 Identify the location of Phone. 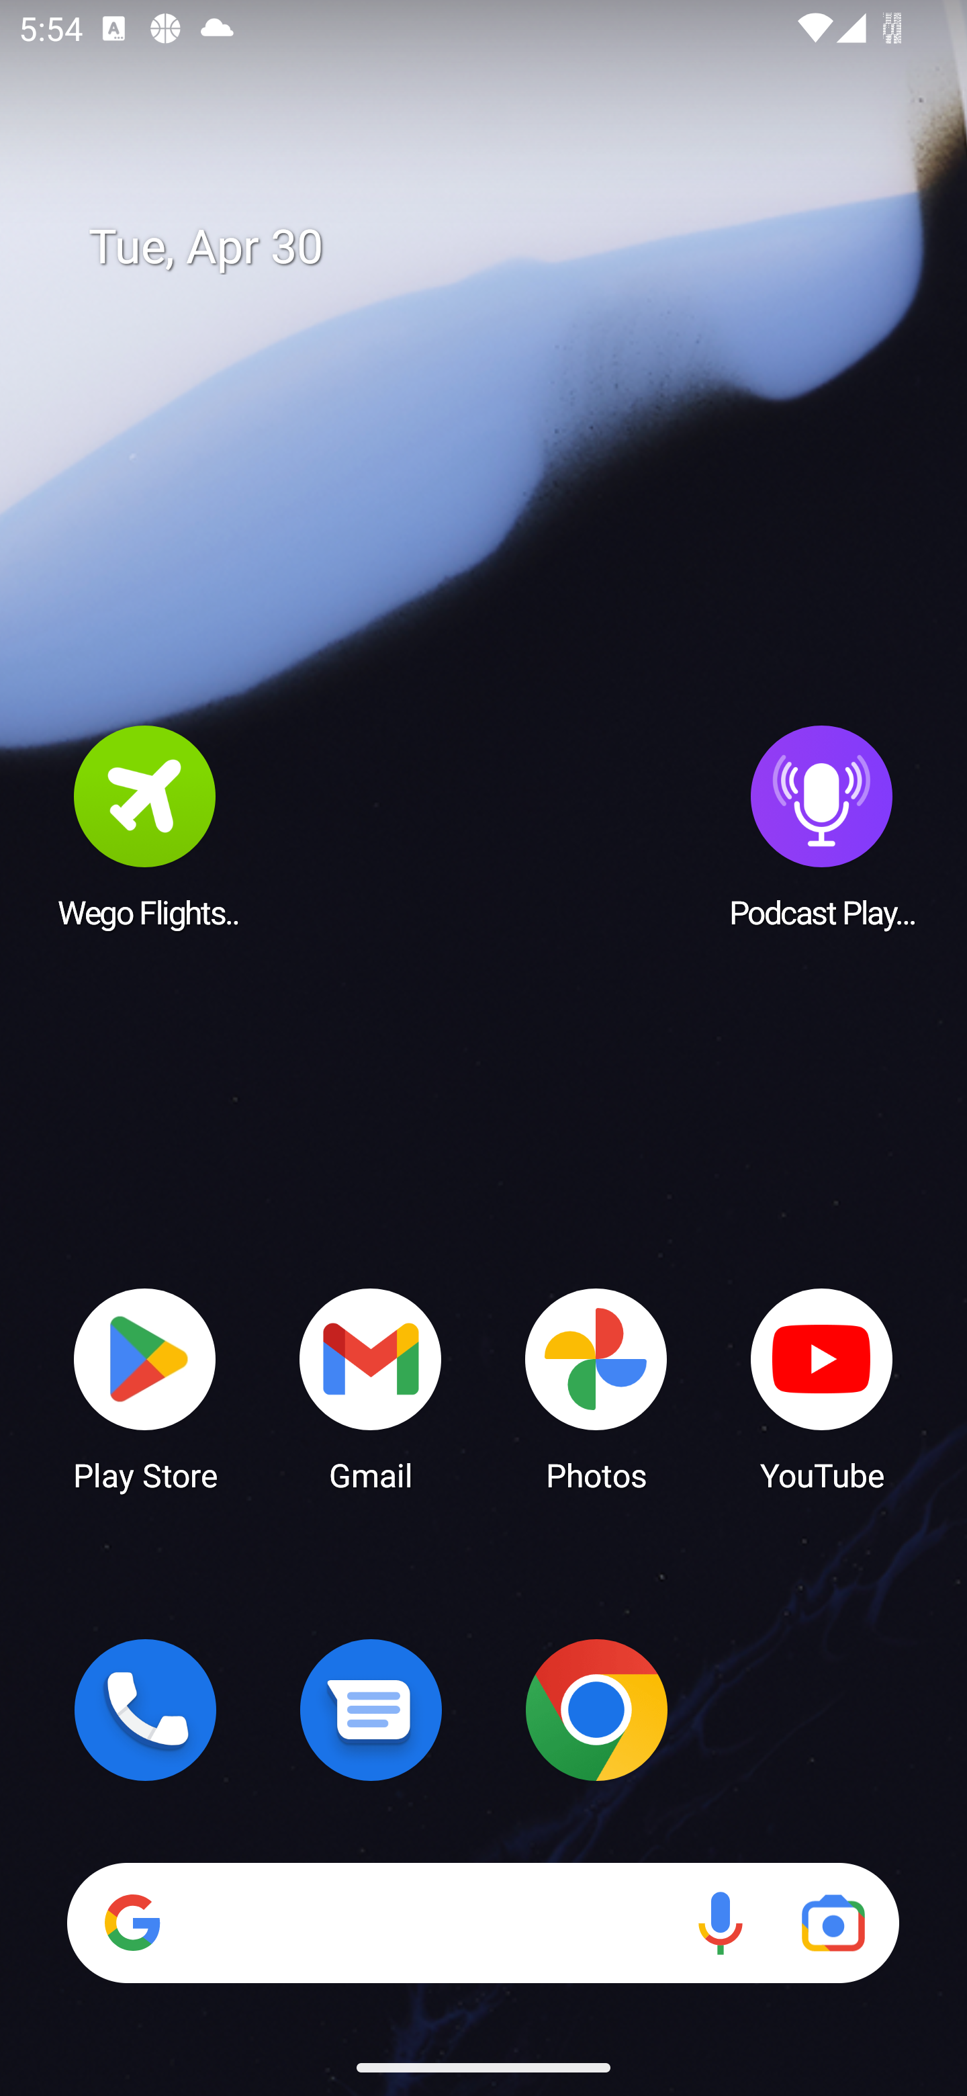
(145, 1710).